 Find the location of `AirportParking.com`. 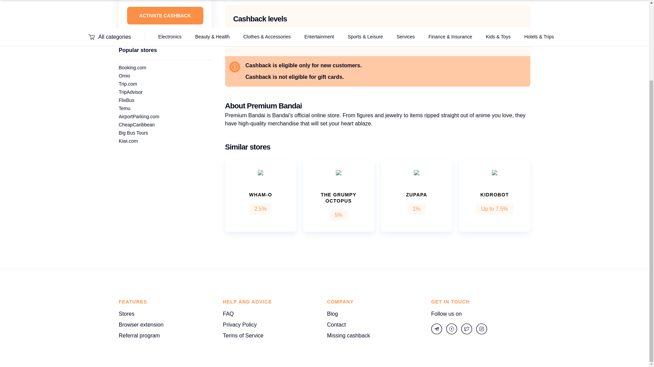

AirportParking.com is located at coordinates (138, 116).